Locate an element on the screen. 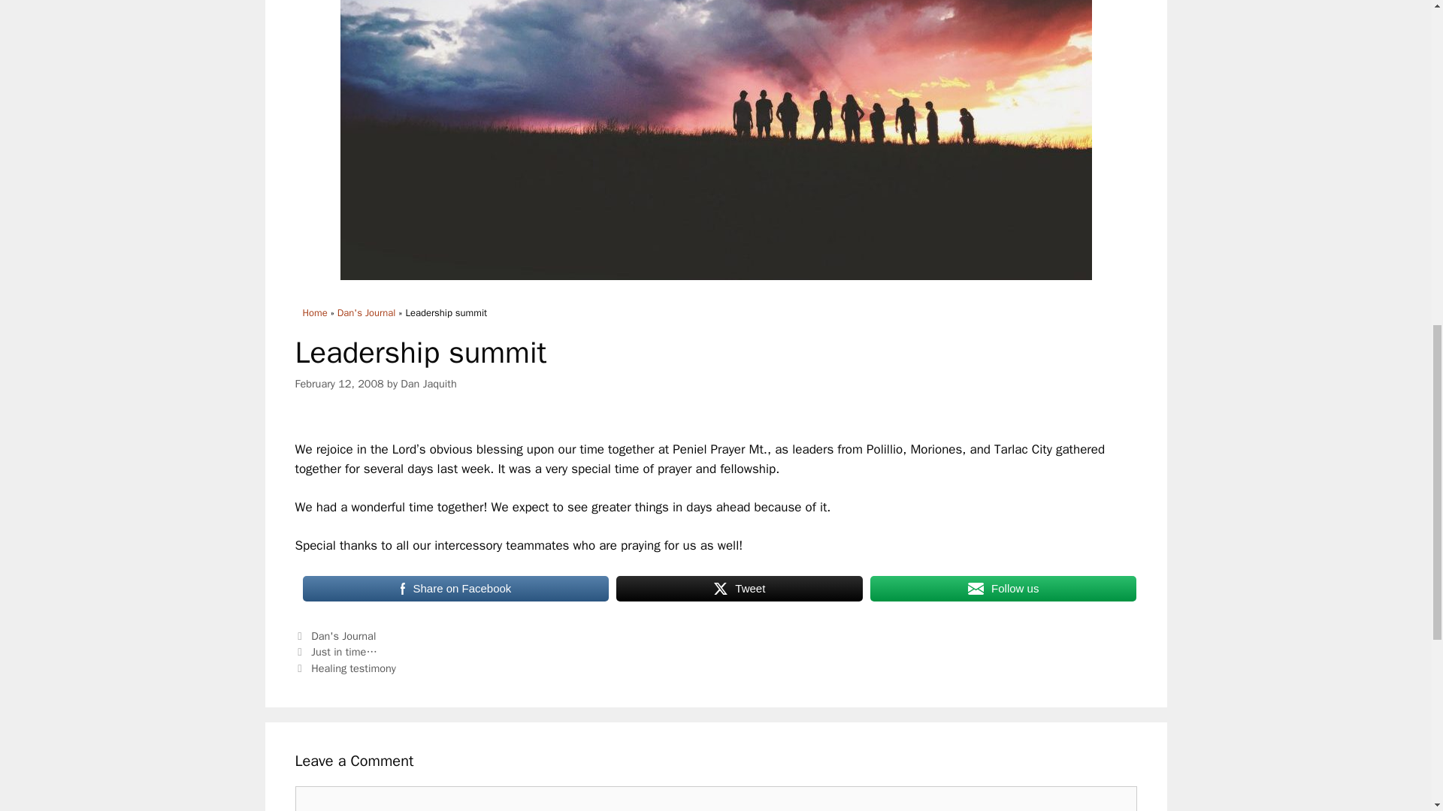 Image resolution: width=1443 pixels, height=811 pixels. Next is located at coordinates (344, 668).